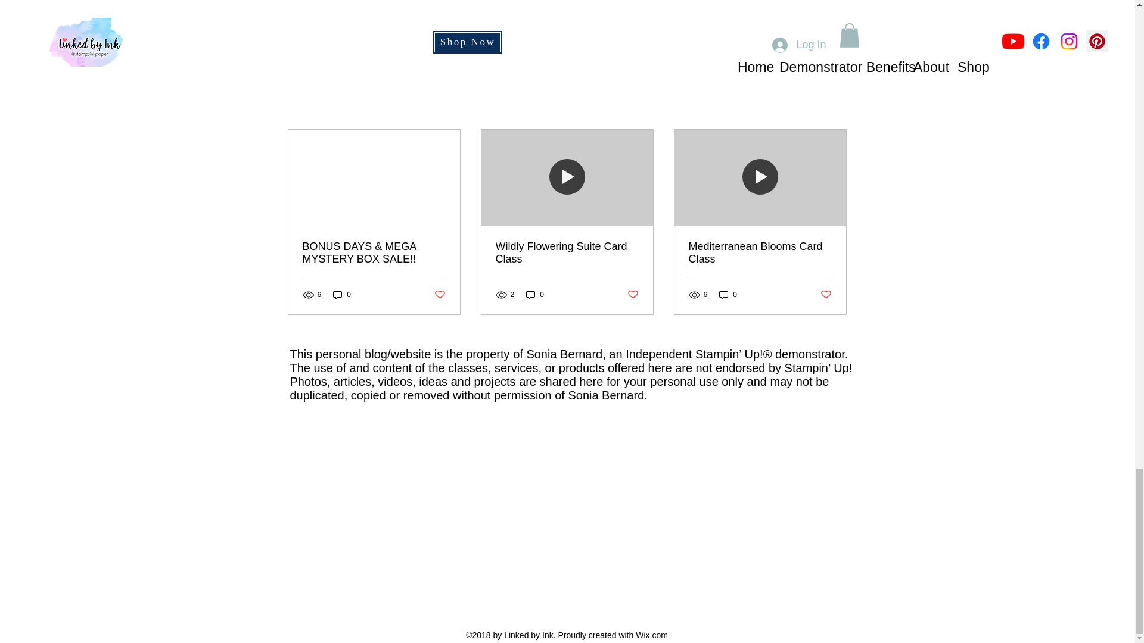 This screenshot has height=643, width=1144. Describe the element at coordinates (342, 295) in the screenshot. I see `0` at that location.